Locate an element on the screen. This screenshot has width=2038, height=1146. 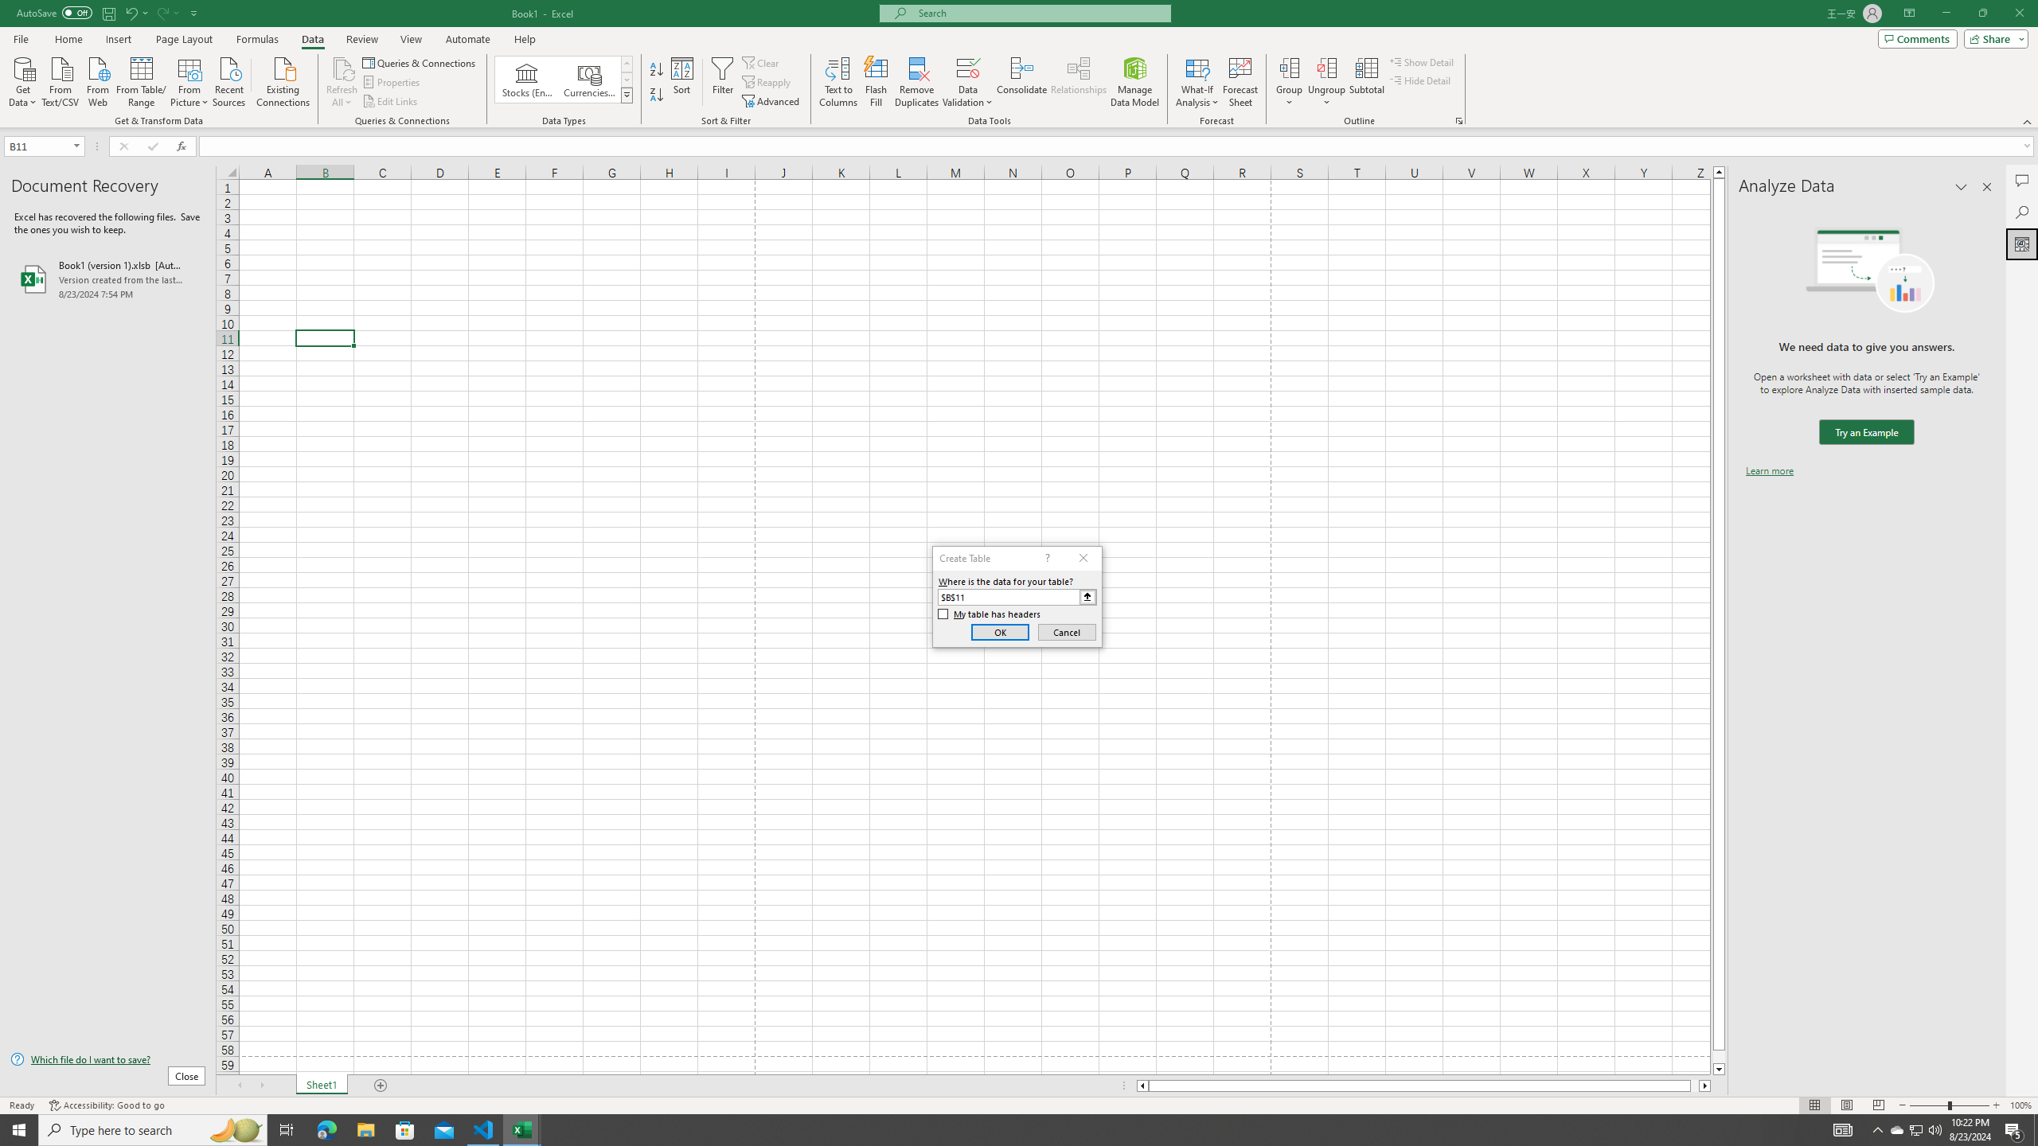
Class: NetUIImage is located at coordinates (627, 95).